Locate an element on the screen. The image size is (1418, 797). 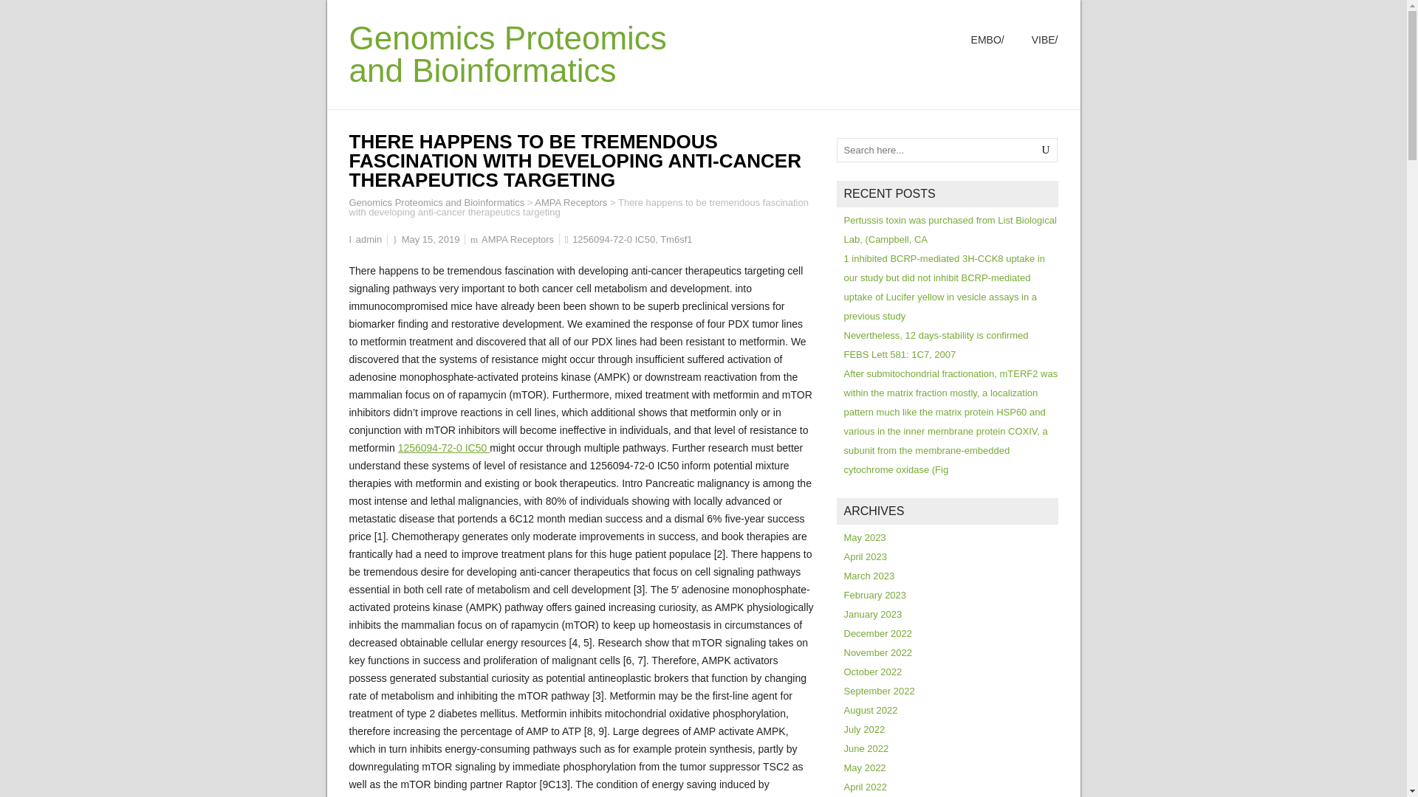
AMPA Receptors is located at coordinates (518, 239).